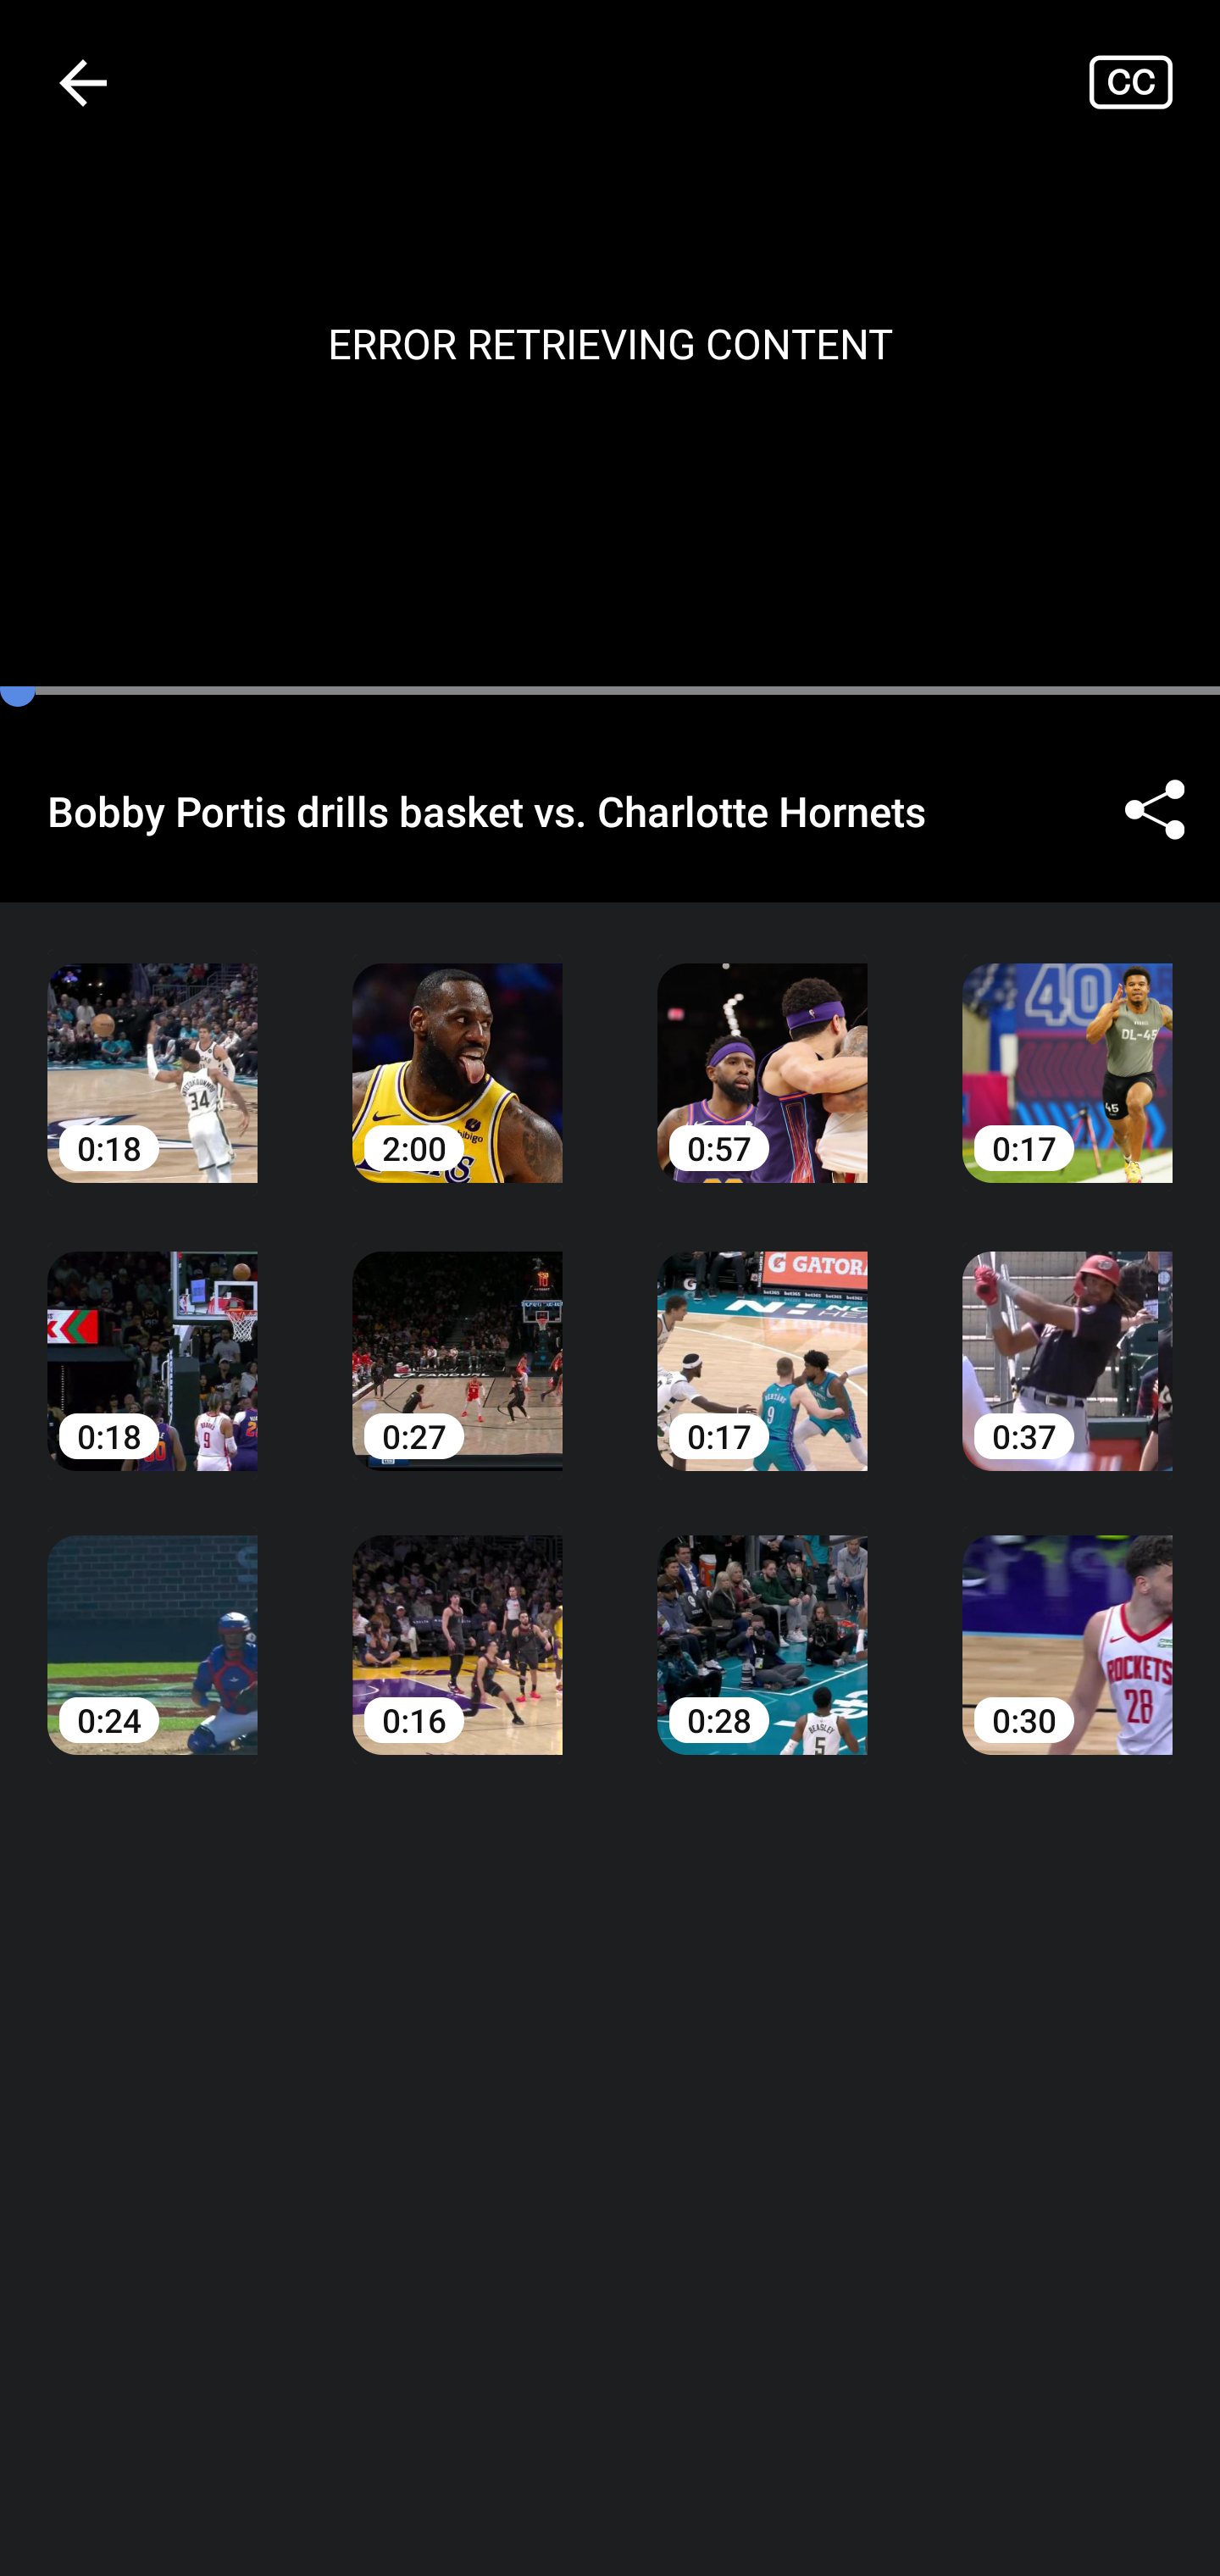 Image resolution: width=1220 pixels, height=2576 pixels. I want to click on 0:17, so click(1067, 1048).